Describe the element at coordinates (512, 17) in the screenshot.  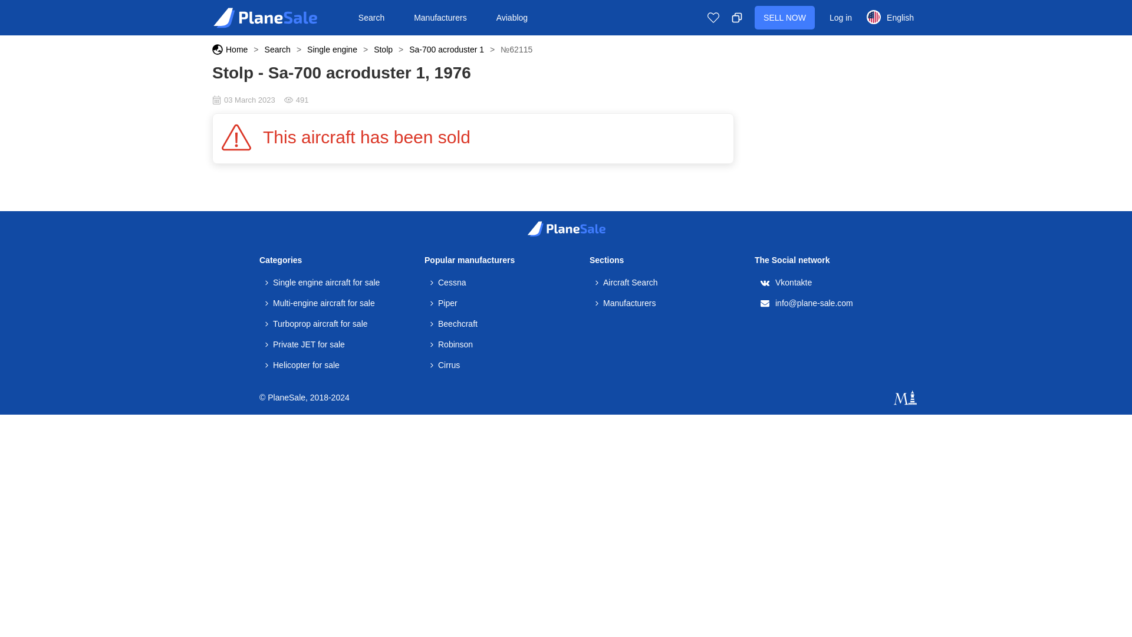
I see `Aviablog` at that location.